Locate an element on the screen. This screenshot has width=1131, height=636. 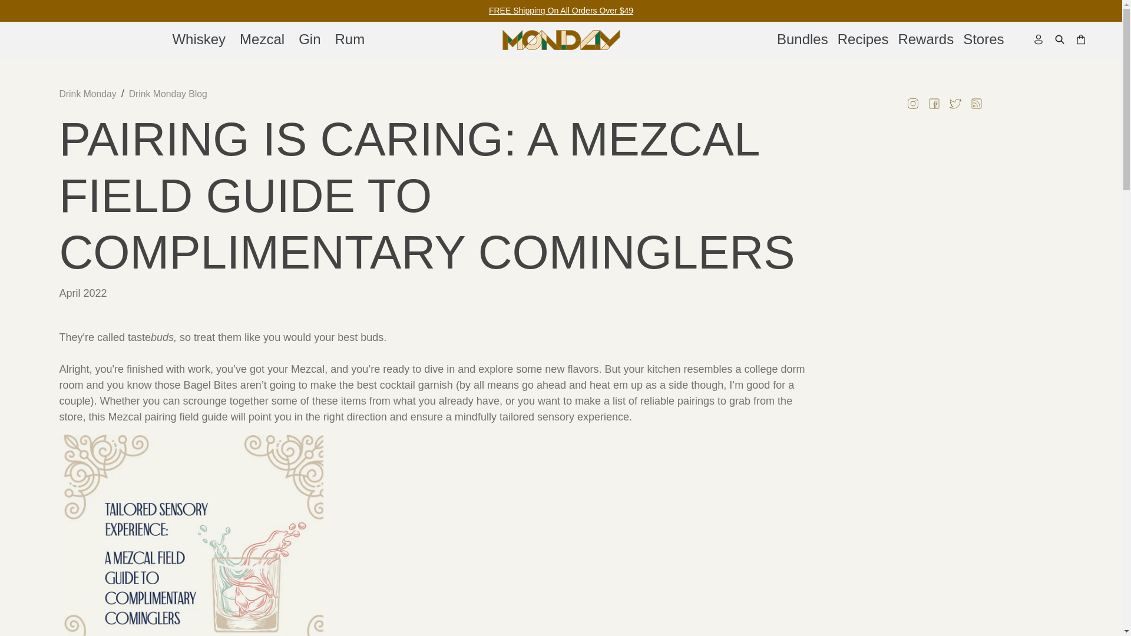
RSS Feed Link is located at coordinates (977, 104).